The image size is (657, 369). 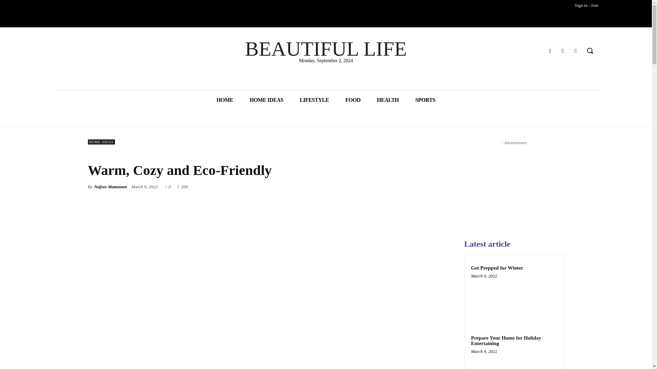 I want to click on HEALTH, so click(x=388, y=100).